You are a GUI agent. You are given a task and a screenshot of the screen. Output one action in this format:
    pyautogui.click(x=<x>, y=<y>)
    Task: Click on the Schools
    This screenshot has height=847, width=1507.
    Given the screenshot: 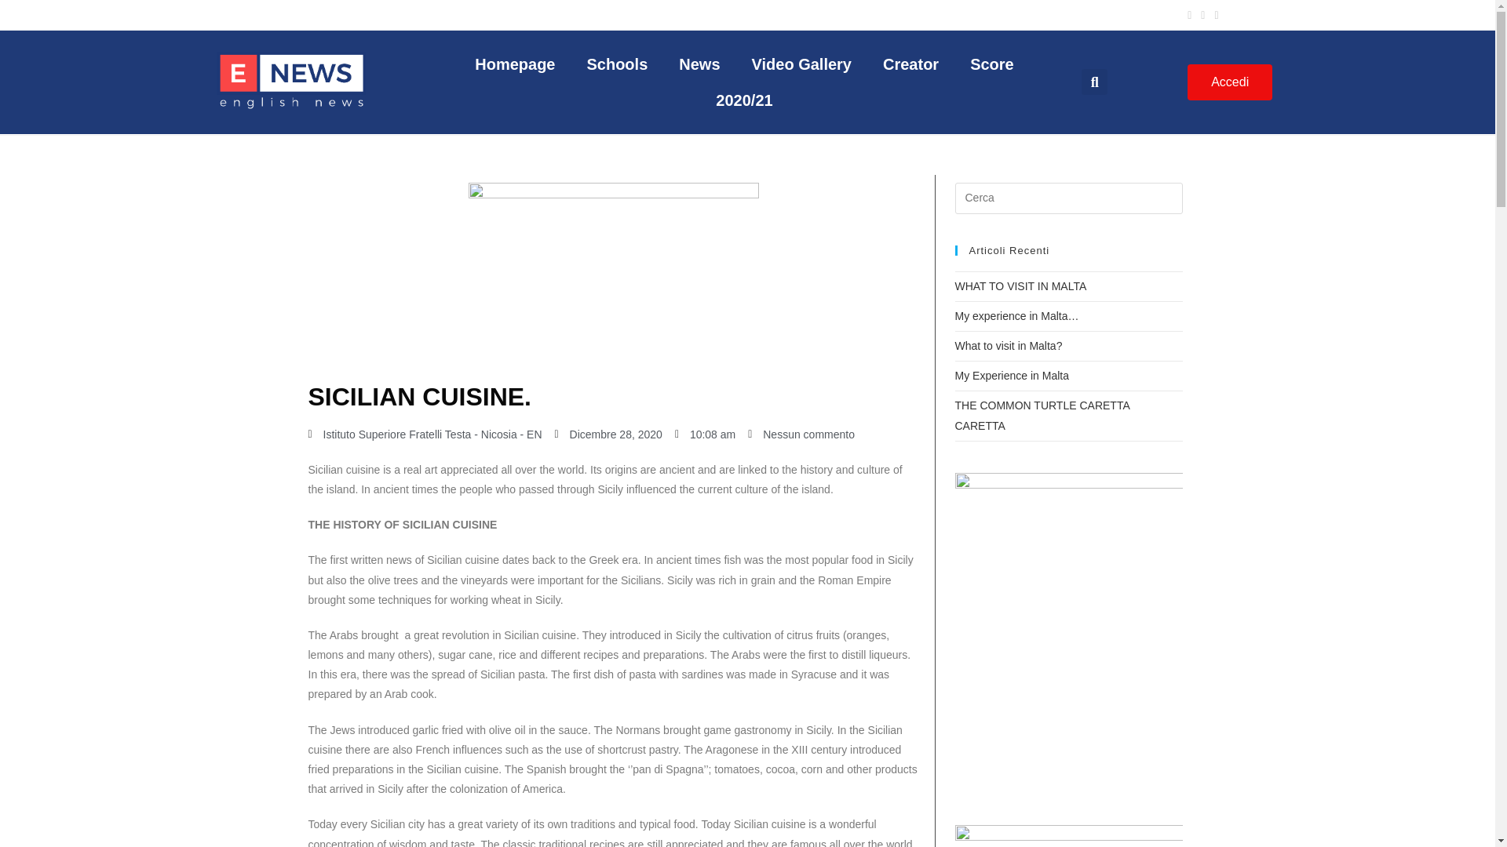 What is the action you would take?
    pyautogui.click(x=617, y=64)
    